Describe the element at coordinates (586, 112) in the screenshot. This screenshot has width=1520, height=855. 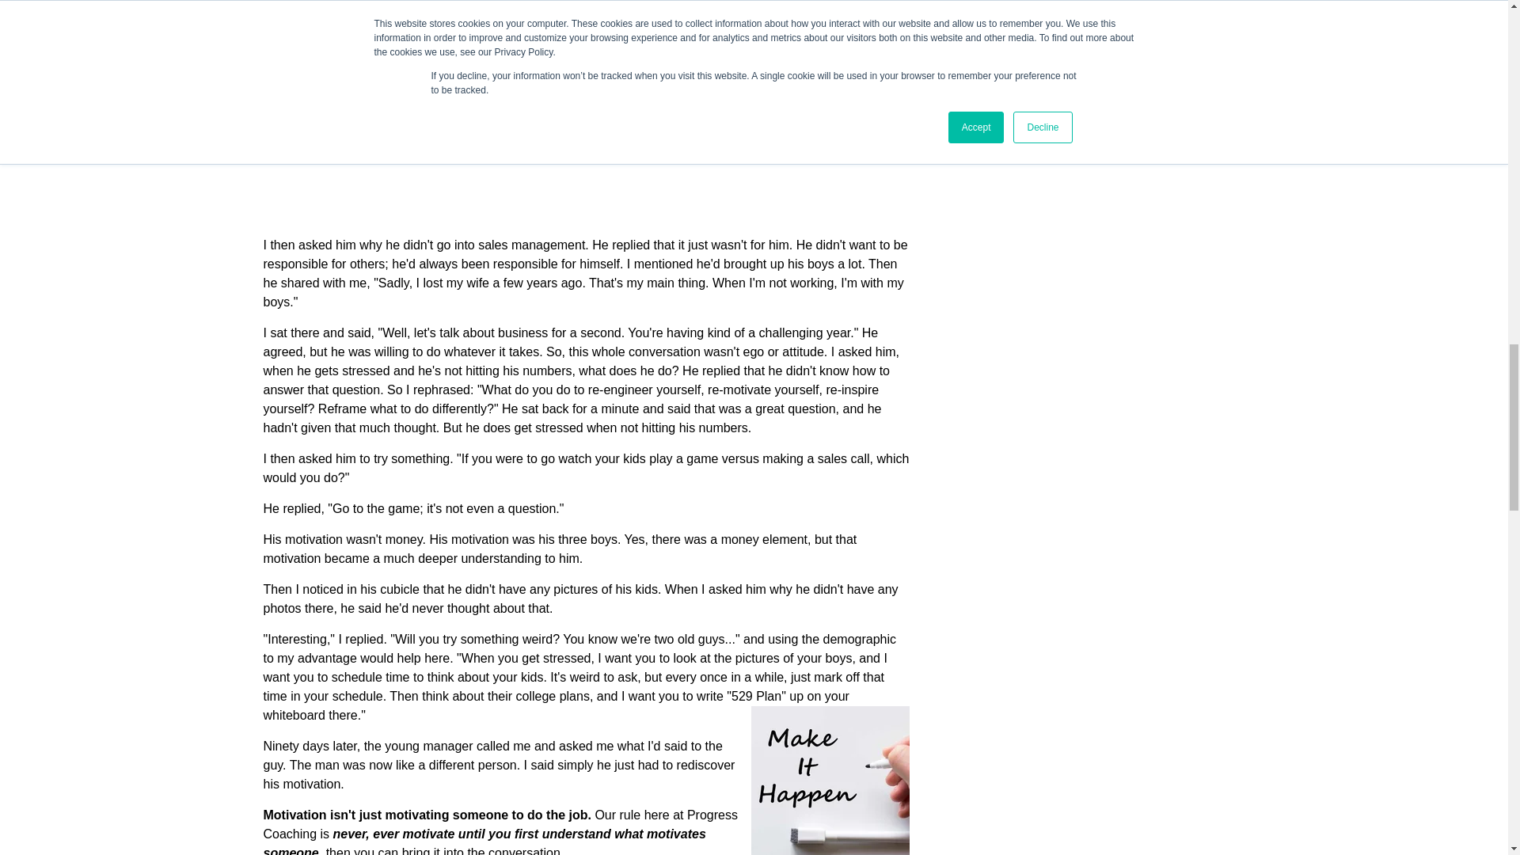
I see `YouTube video player` at that location.